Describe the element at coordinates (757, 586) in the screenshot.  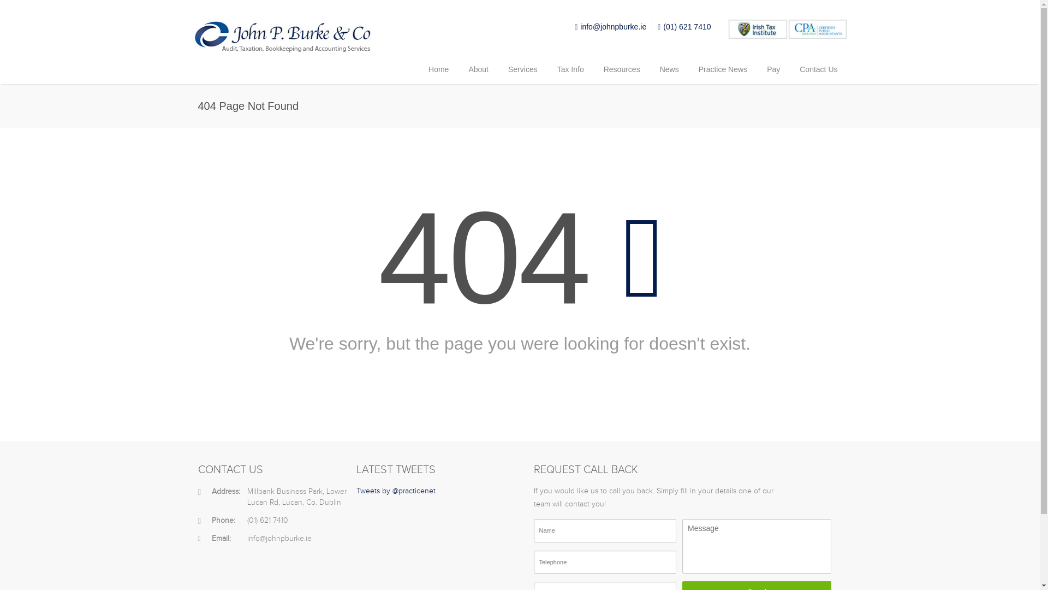
I see `Send` at that location.